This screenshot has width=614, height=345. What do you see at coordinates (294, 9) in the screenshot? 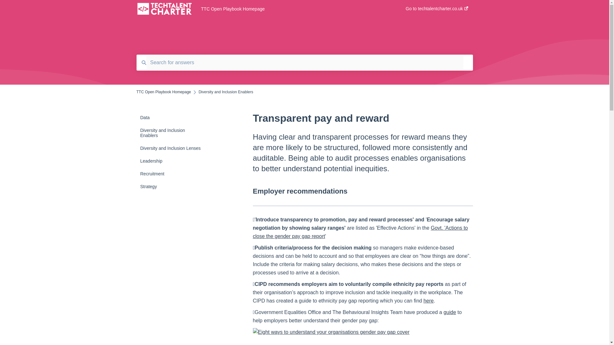
I see `TTC Open Playbook Homepage` at bounding box center [294, 9].